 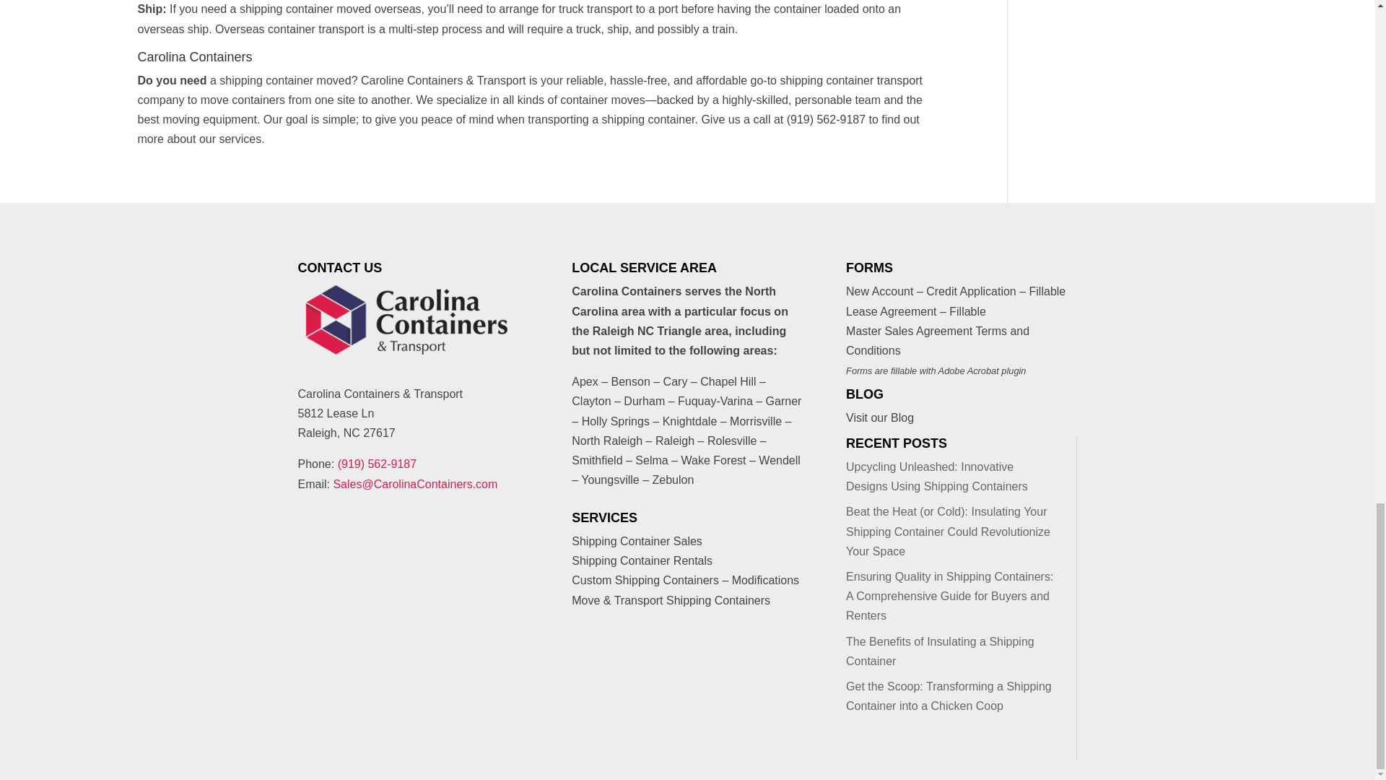 I want to click on areas, so click(x=758, y=350).